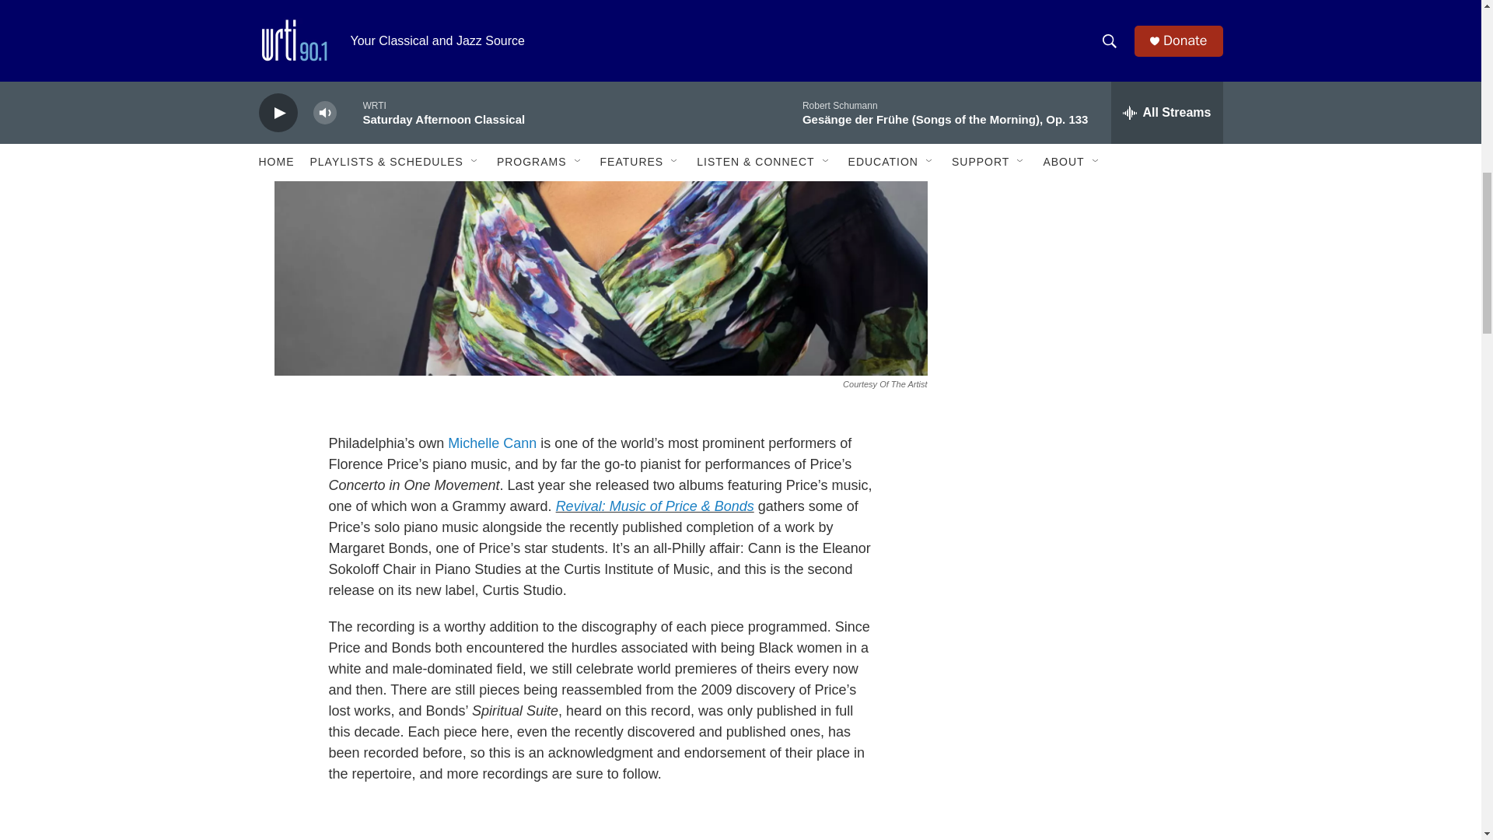 This screenshot has width=1493, height=840. I want to click on 3rd party ad content, so click(1089, 600).